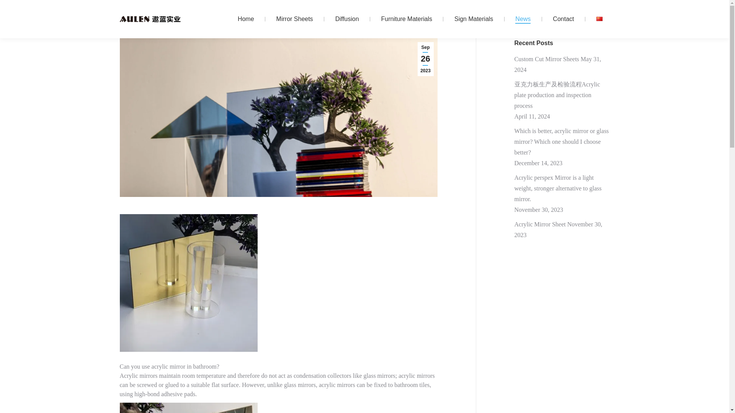 The image size is (735, 413). I want to click on 11:43 AM, so click(425, 59).